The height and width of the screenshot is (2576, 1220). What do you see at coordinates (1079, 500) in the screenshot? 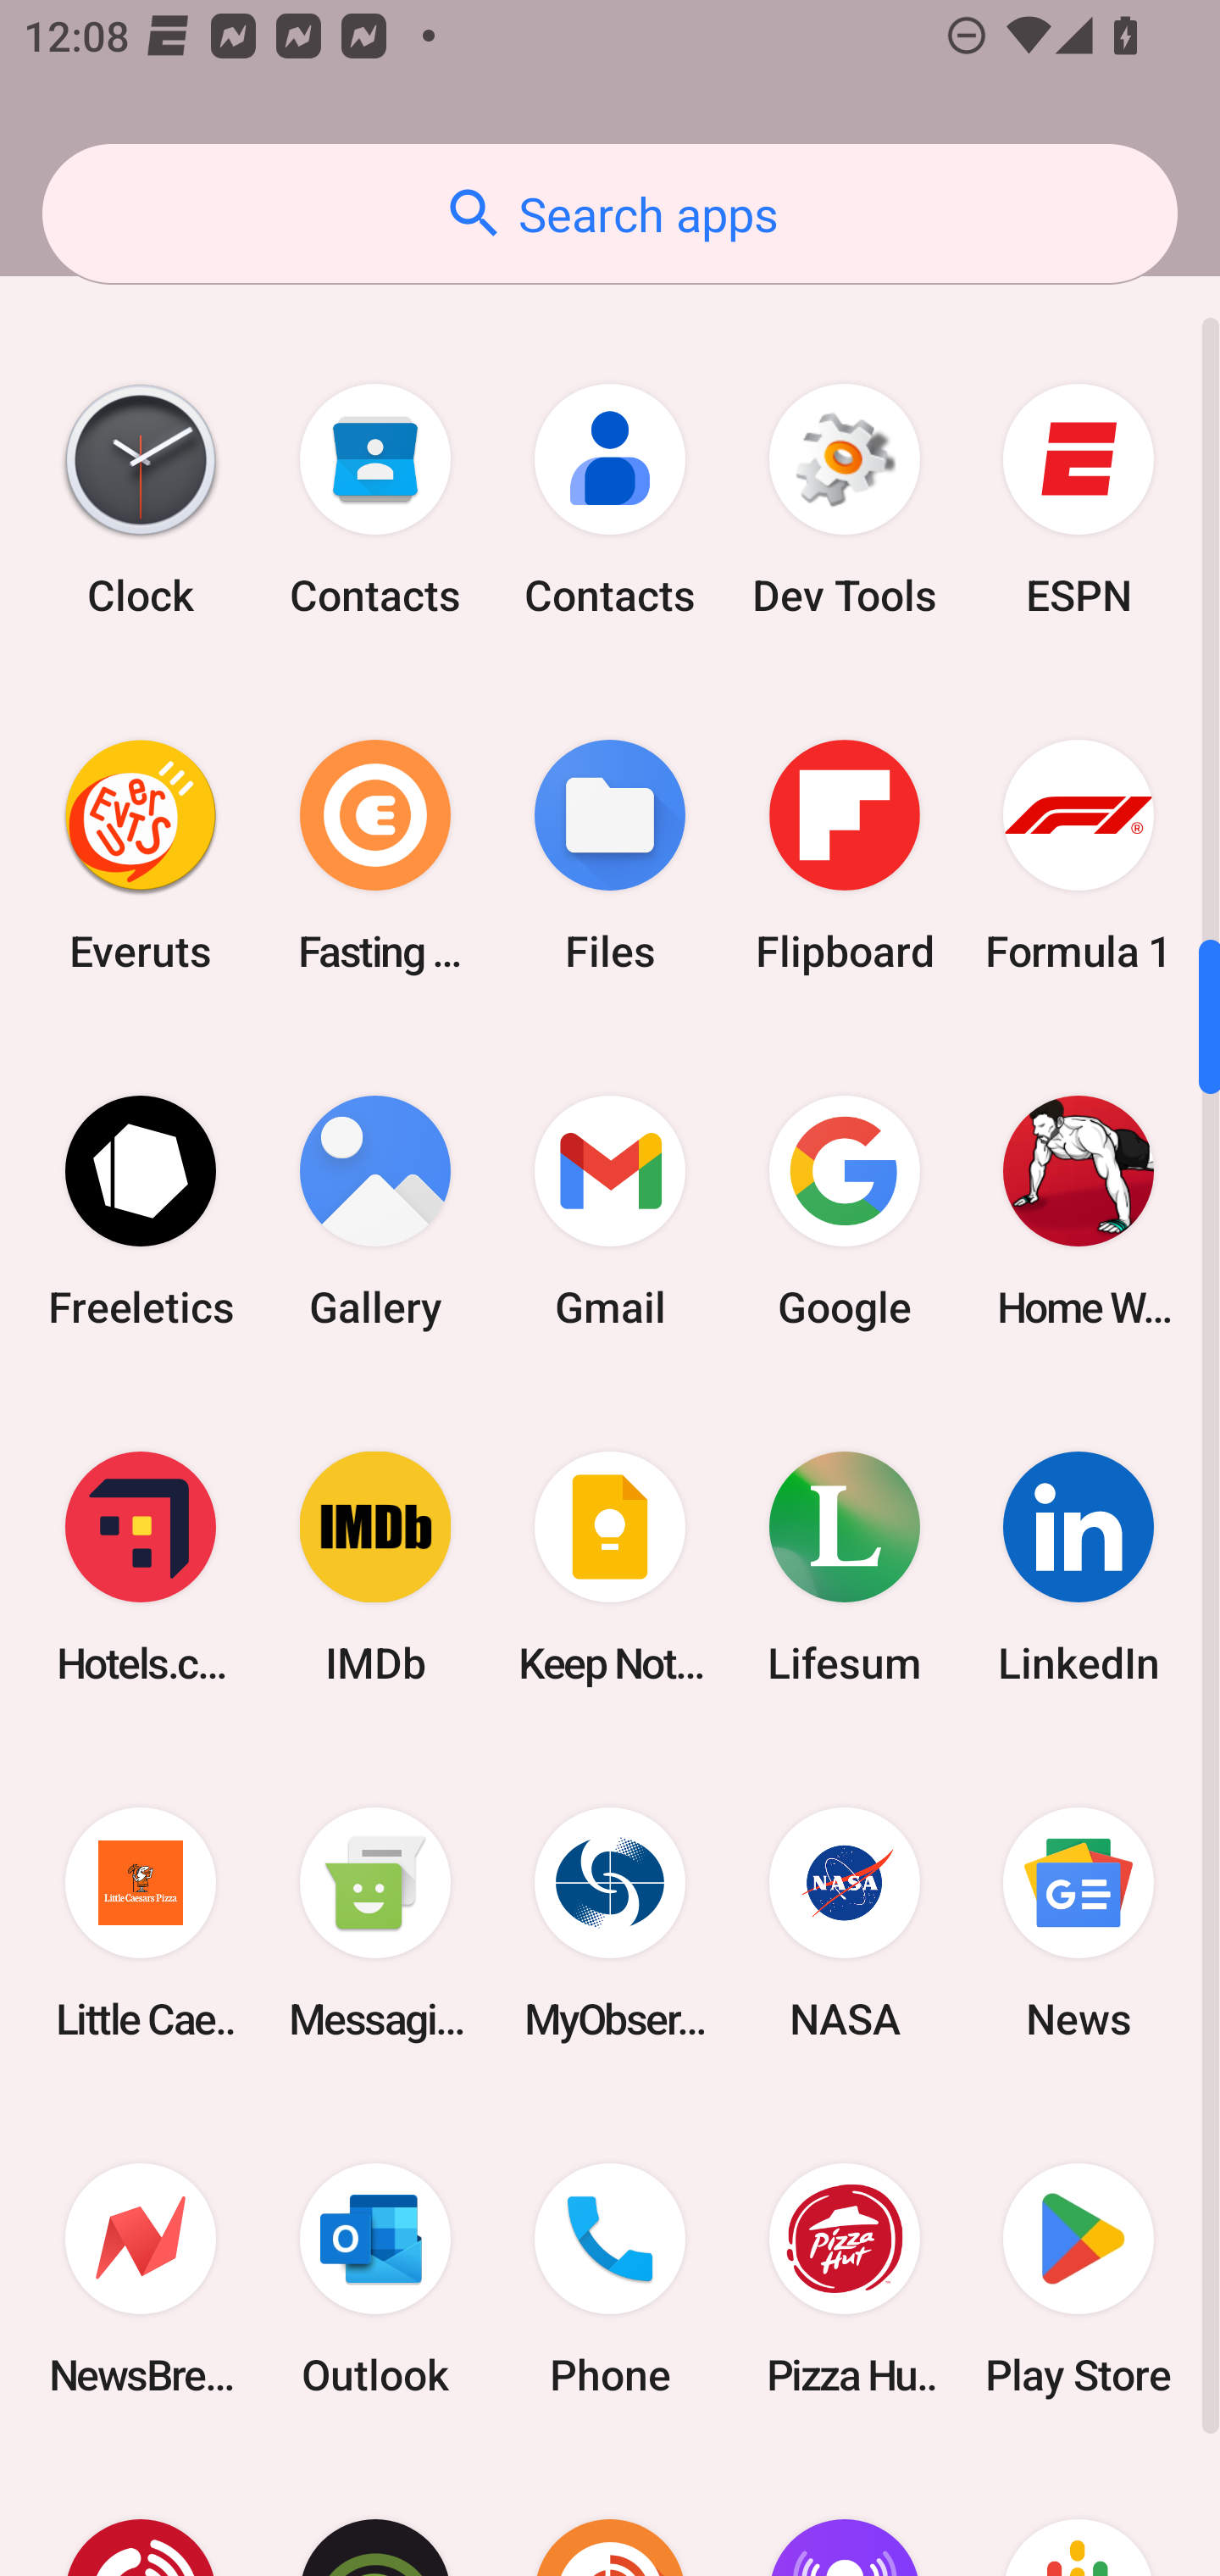
I see `ESPN` at bounding box center [1079, 500].